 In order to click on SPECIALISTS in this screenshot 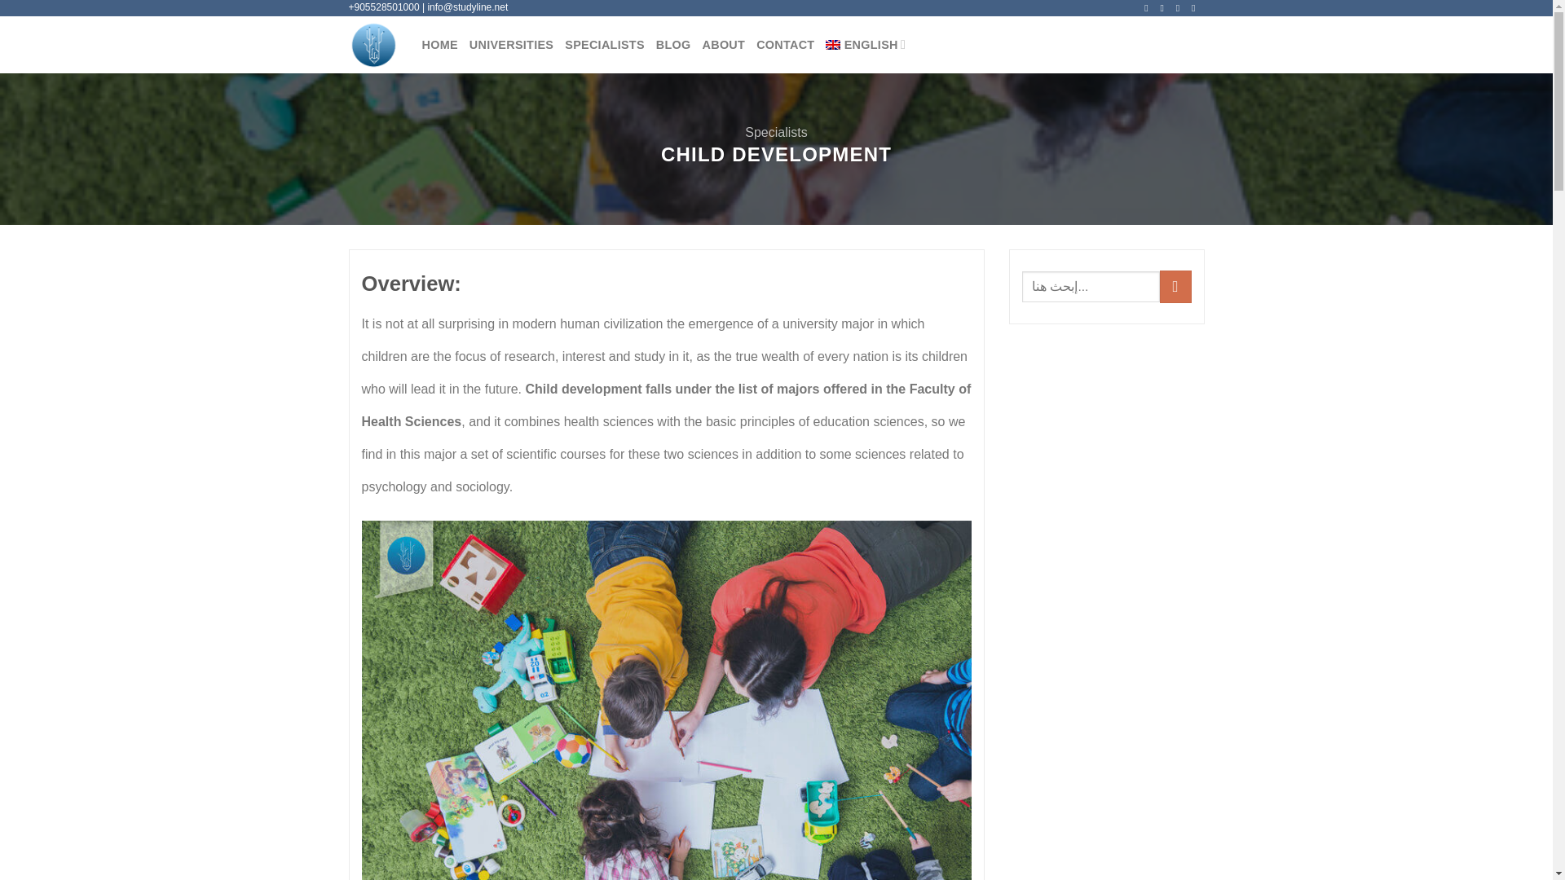, I will do `click(605, 44)`.